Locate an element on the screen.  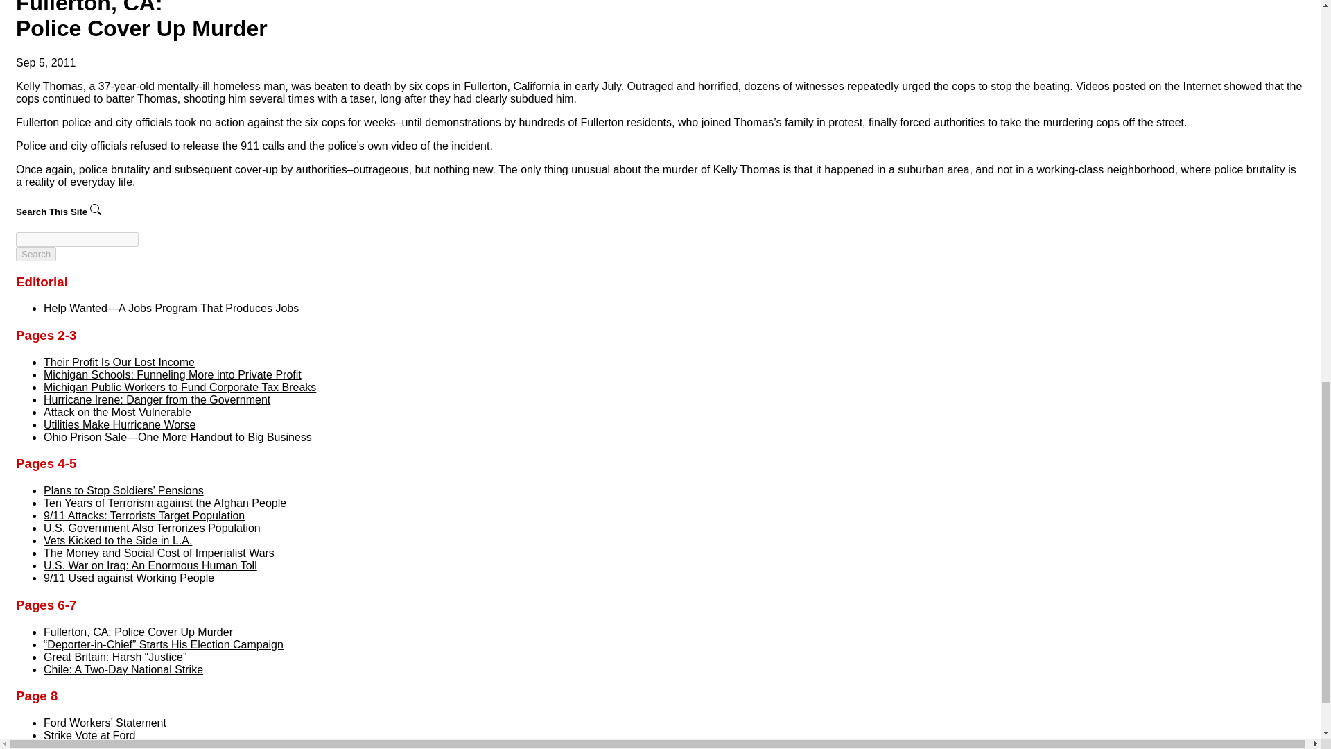
Michigan Public Workers to Fund Corporate Tax Breaks is located at coordinates (180, 387).